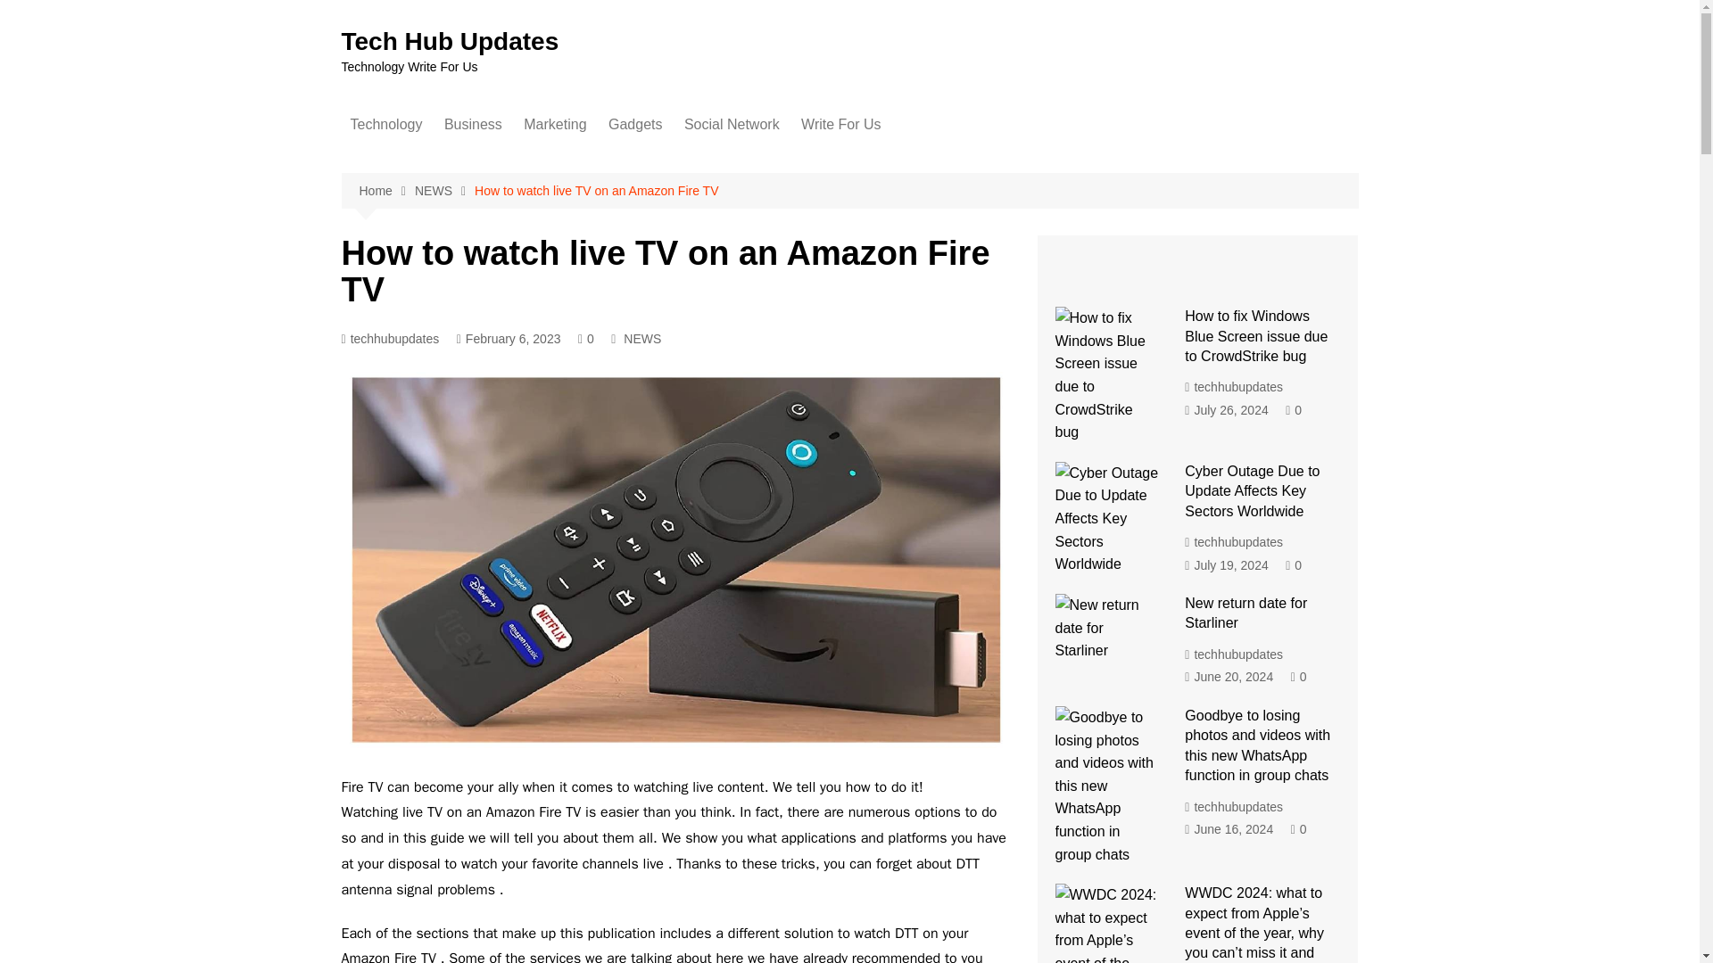 The image size is (1713, 963). Describe the element at coordinates (473, 125) in the screenshot. I see `Business` at that location.